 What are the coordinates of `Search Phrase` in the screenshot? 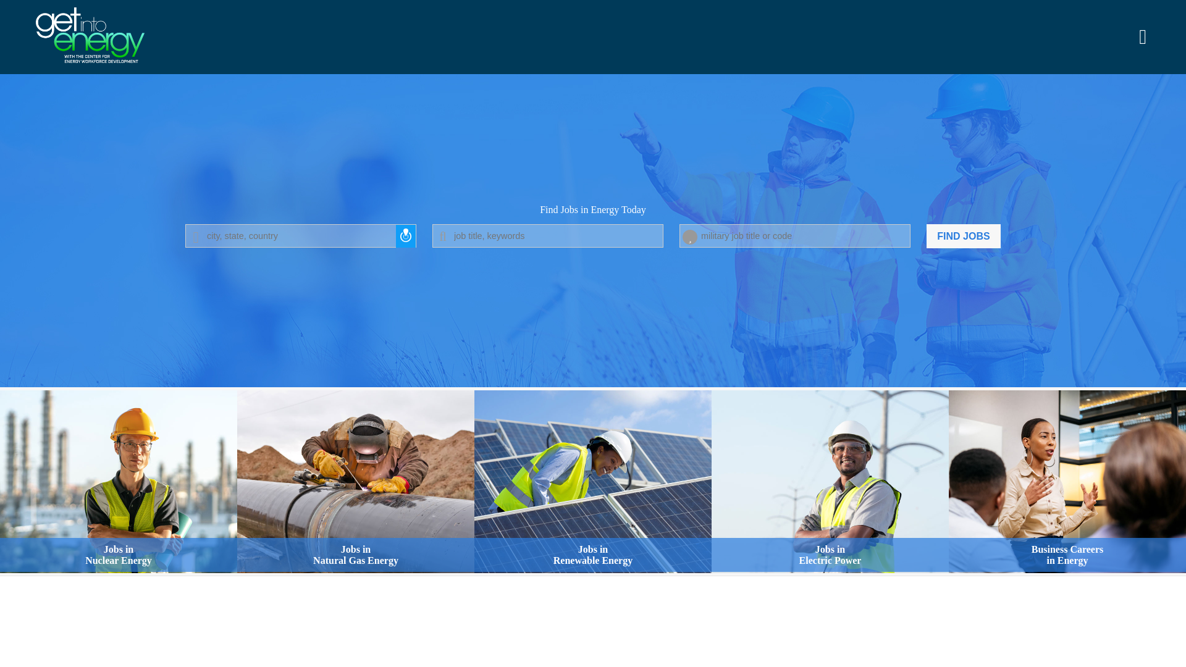 It's located at (964, 236).